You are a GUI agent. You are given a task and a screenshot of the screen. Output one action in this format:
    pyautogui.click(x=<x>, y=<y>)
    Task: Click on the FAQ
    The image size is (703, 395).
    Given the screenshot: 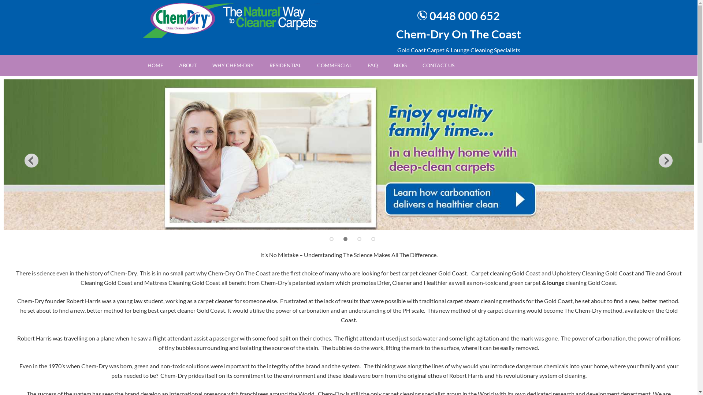 What is the action you would take?
    pyautogui.click(x=373, y=65)
    